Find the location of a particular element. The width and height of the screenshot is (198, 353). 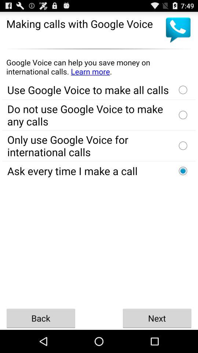

advertisement is located at coordinates (99, 67).